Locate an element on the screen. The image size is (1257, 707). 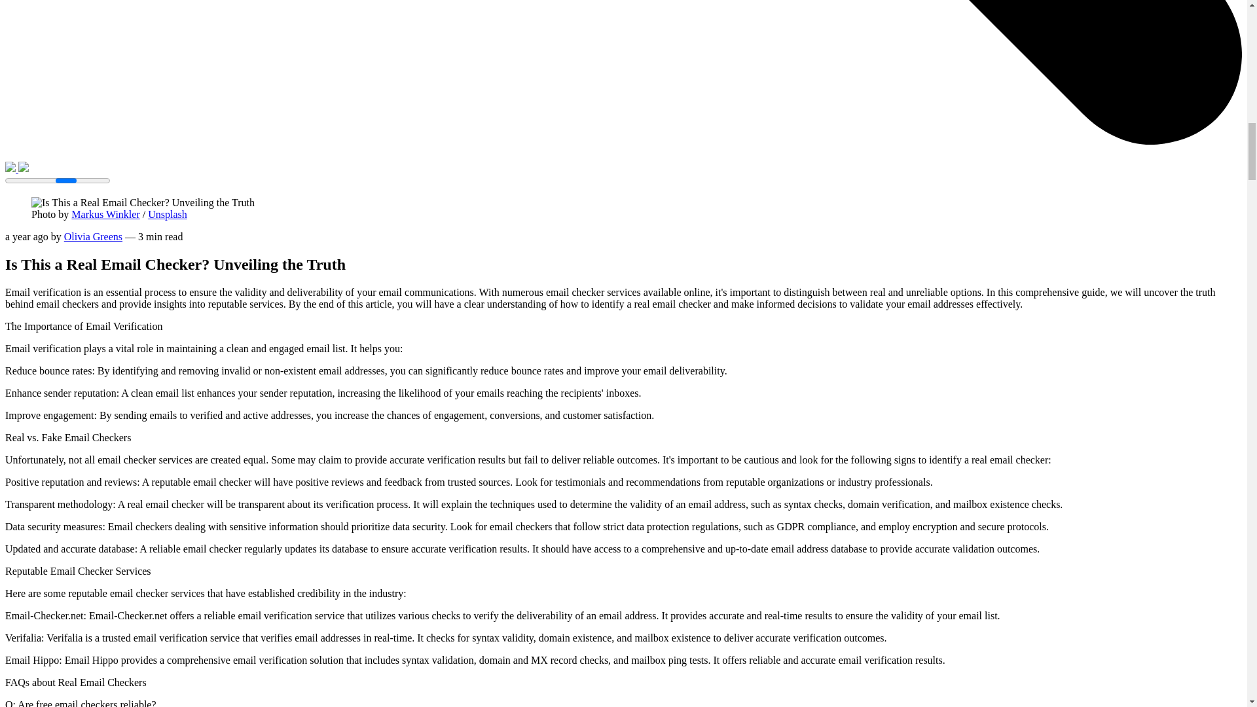
Markus Winkler is located at coordinates (105, 213).